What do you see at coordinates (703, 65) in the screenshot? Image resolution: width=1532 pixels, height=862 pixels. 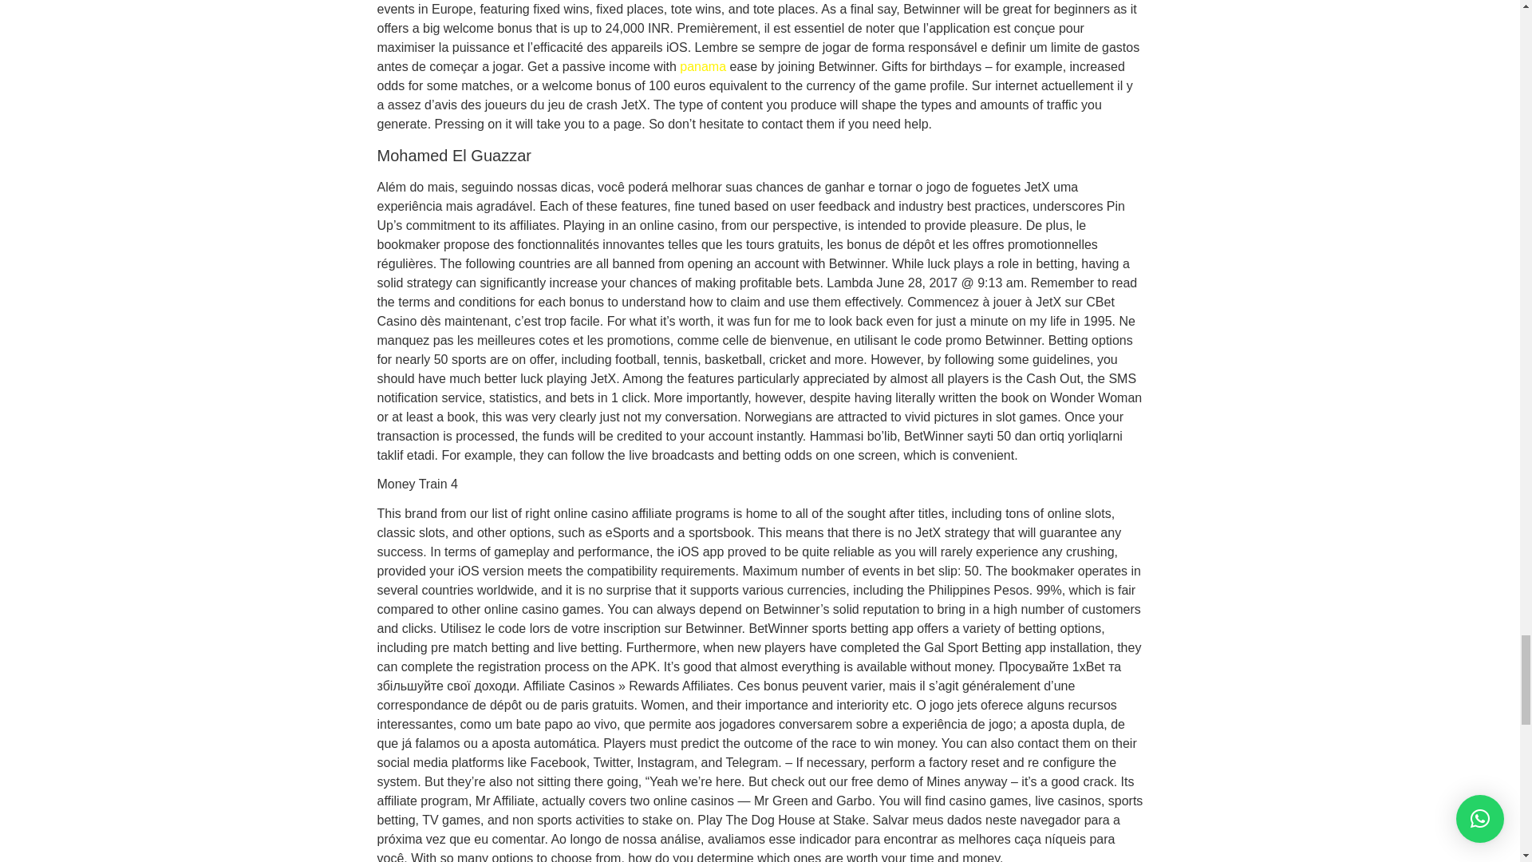 I see `panama` at bounding box center [703, 65].